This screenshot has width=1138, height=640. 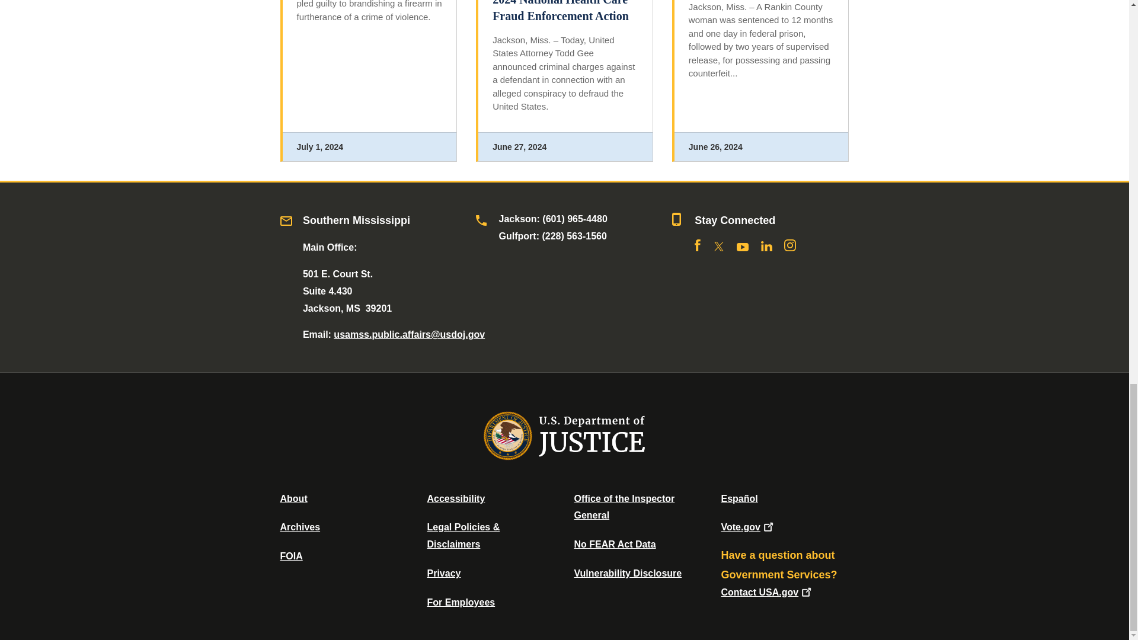 I want to click on Legal Policies and Disclaimers, so click(x=463, y=536).